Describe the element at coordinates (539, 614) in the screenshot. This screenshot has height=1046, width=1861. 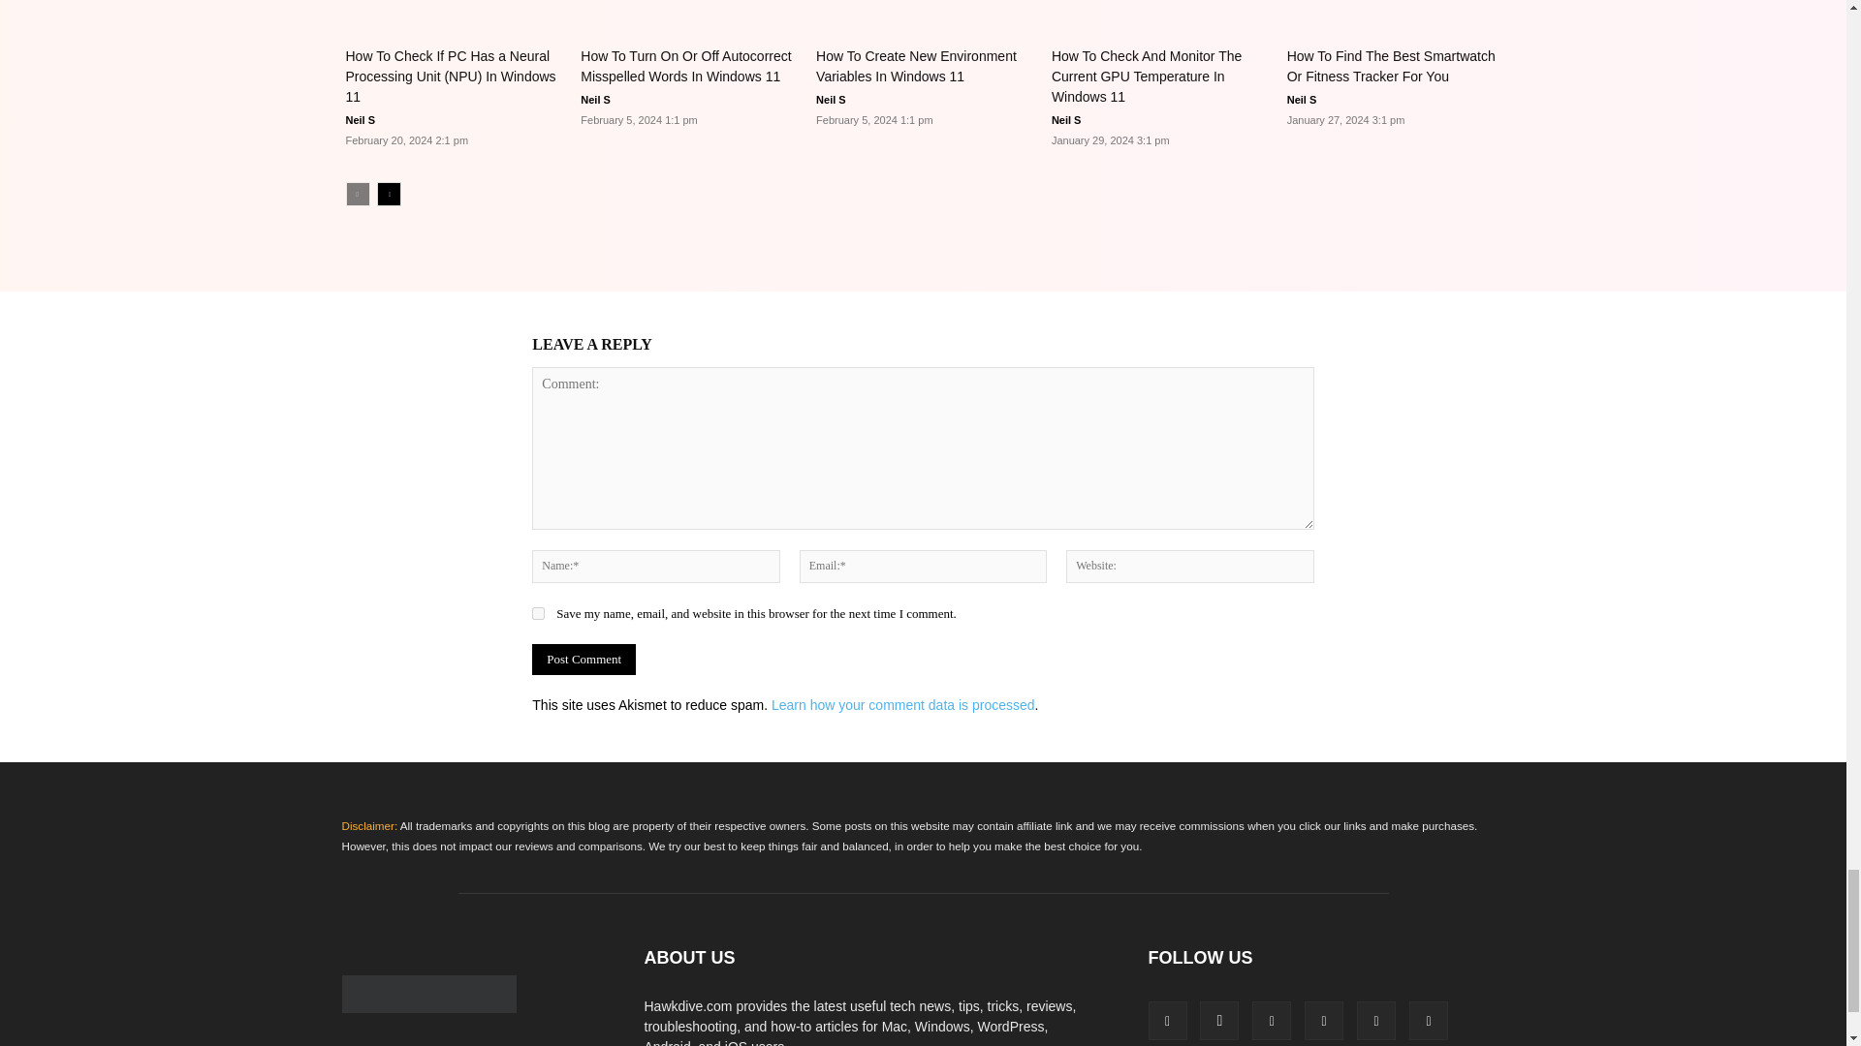
I see `yes` at that location.